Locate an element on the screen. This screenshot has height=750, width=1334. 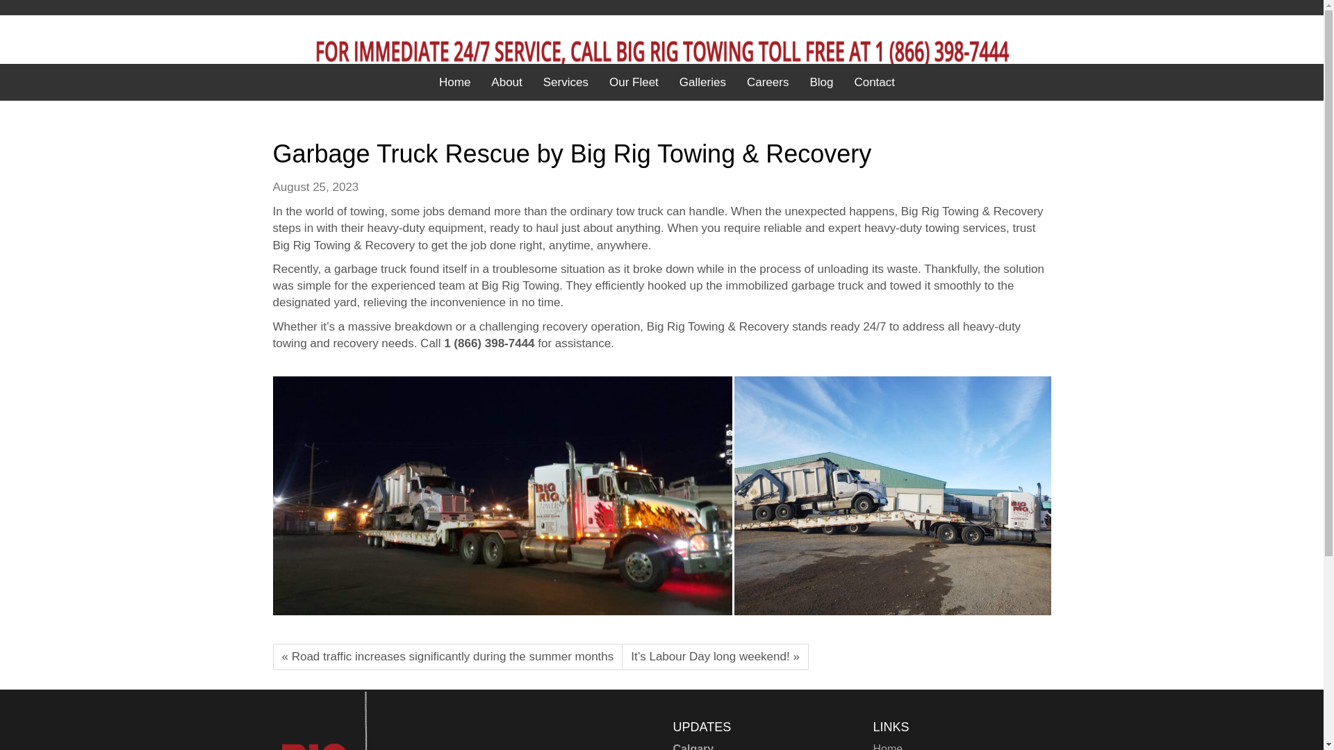
Home is located at coordinates (454, 83).